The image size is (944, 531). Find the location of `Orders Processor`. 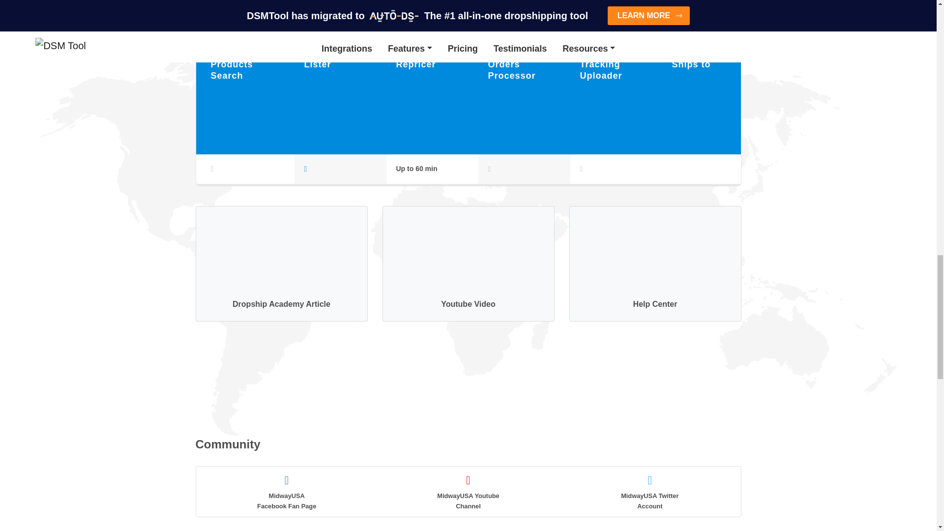

Orders Processor is located at coordinates (516, 70).